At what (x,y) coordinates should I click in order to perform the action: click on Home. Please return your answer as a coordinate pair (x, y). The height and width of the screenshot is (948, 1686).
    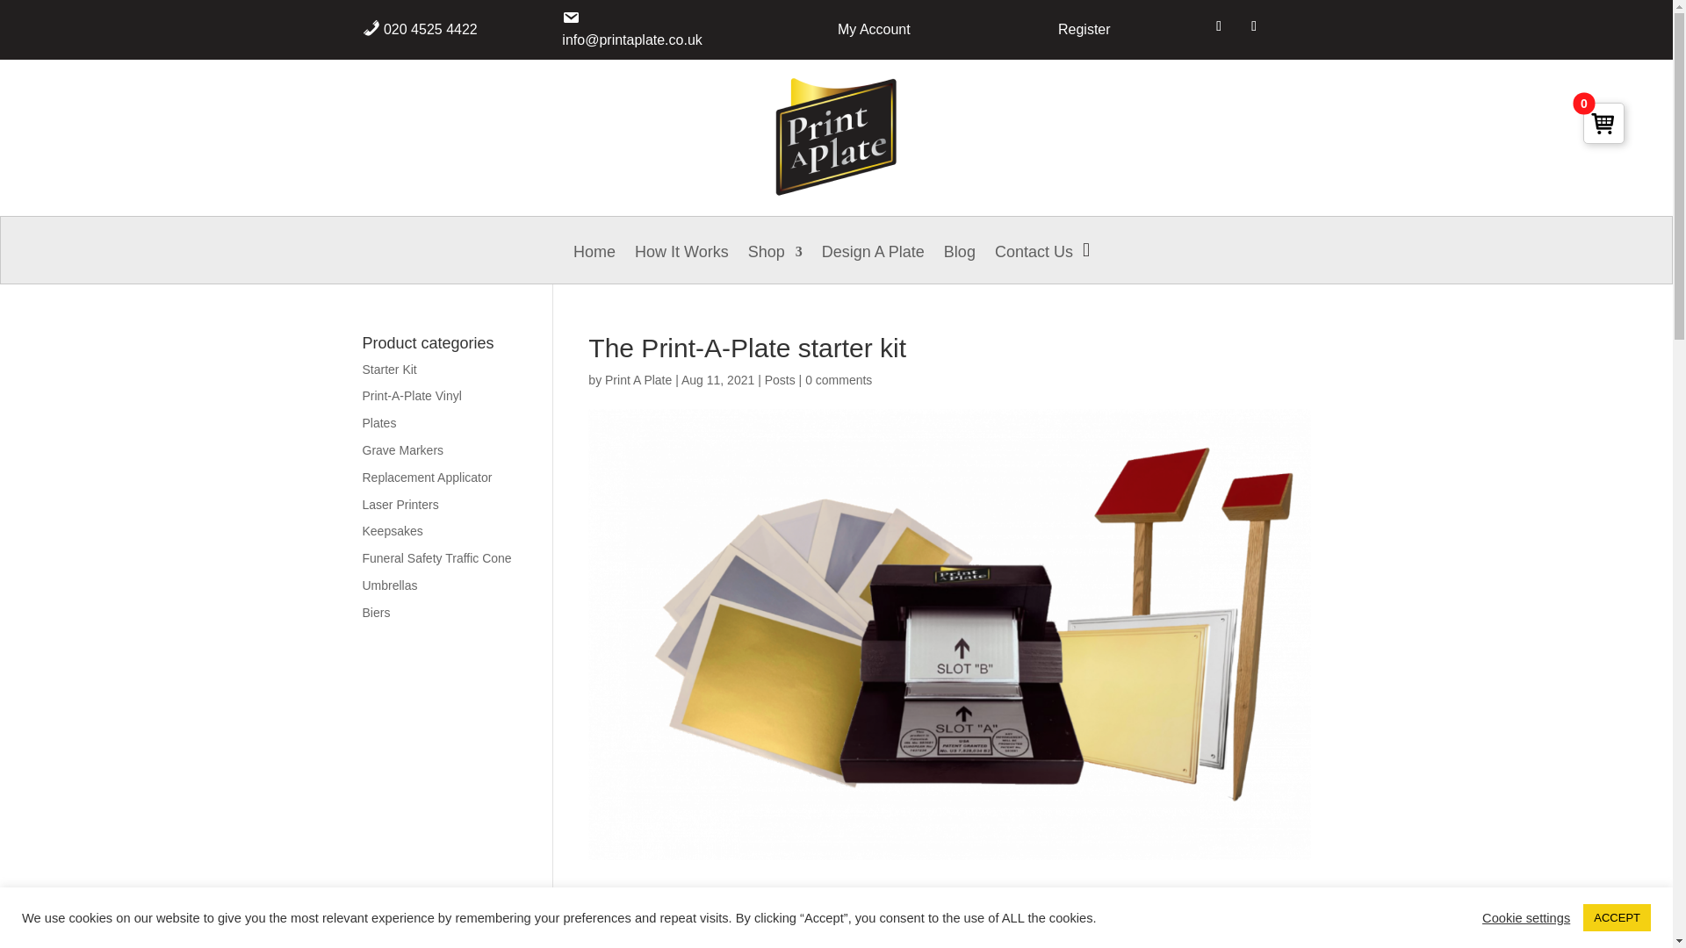
    Looking at the image, I should click on (594, 263).